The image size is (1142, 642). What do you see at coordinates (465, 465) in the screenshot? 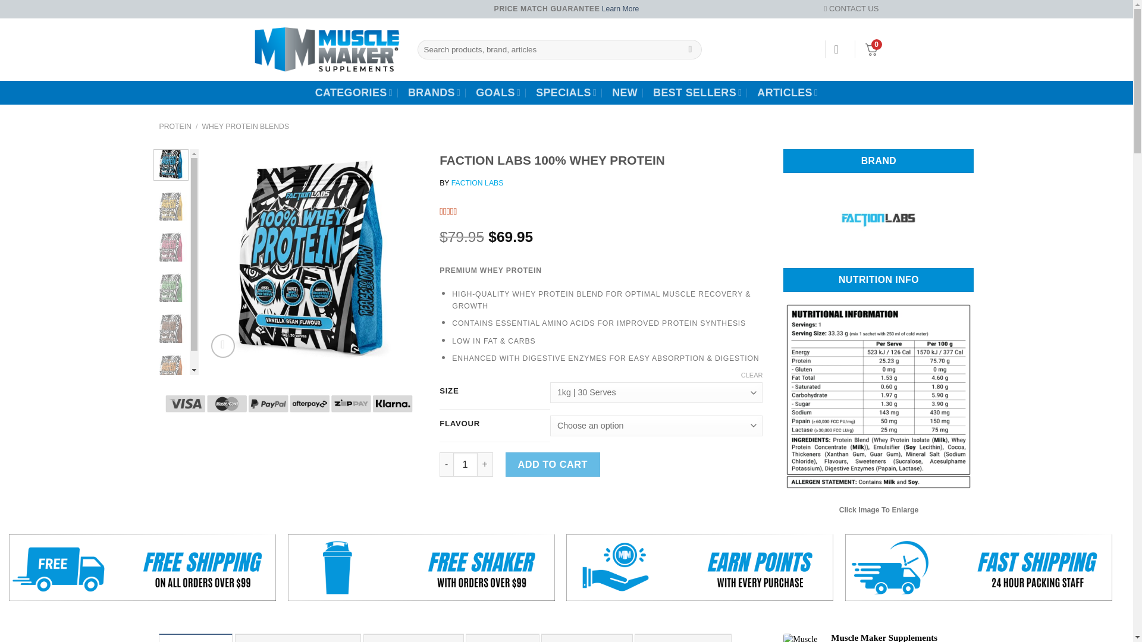
I see `Qty` at bounding box center [465, 465].